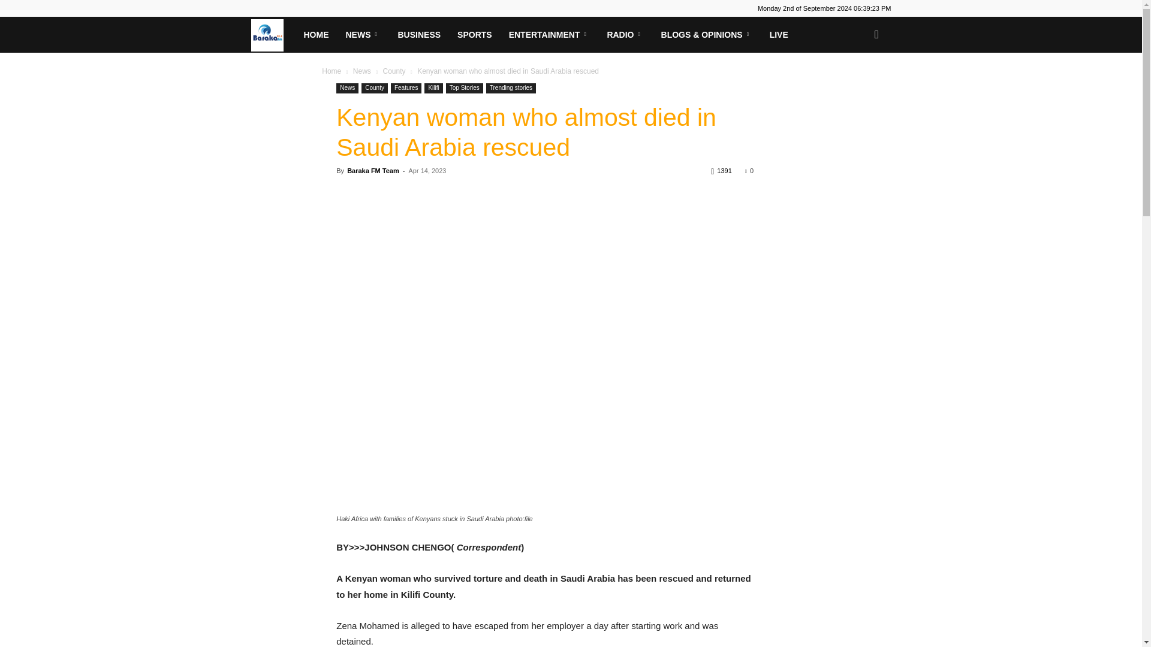 Image resolution: width=1151 pixels, height=647 pixels. Describe the element at coordinates (272, 34) in the screenshot. I see `Baraka FM 95.5` at that location.